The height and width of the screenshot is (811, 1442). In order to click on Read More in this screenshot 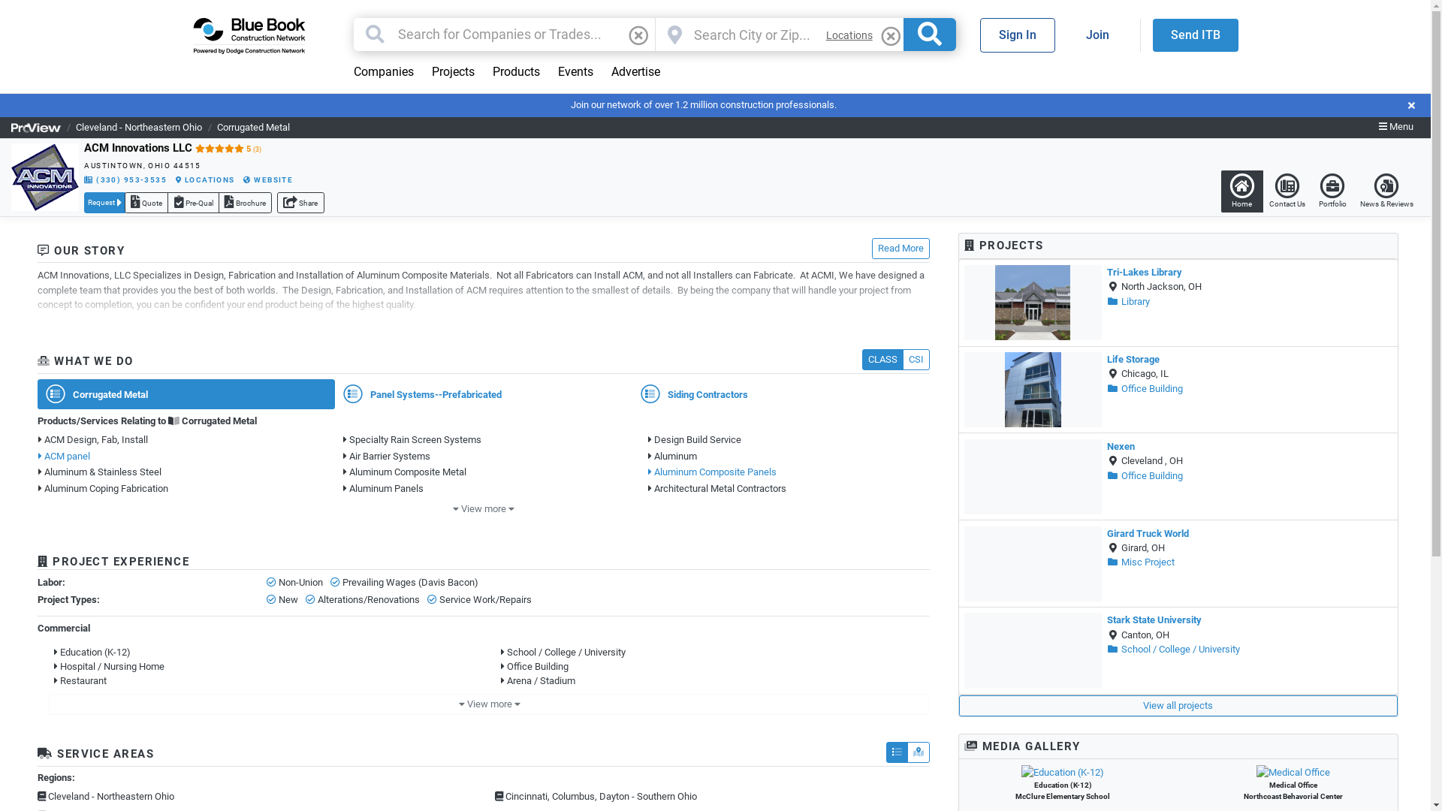, I will do `click(901, 249)`.